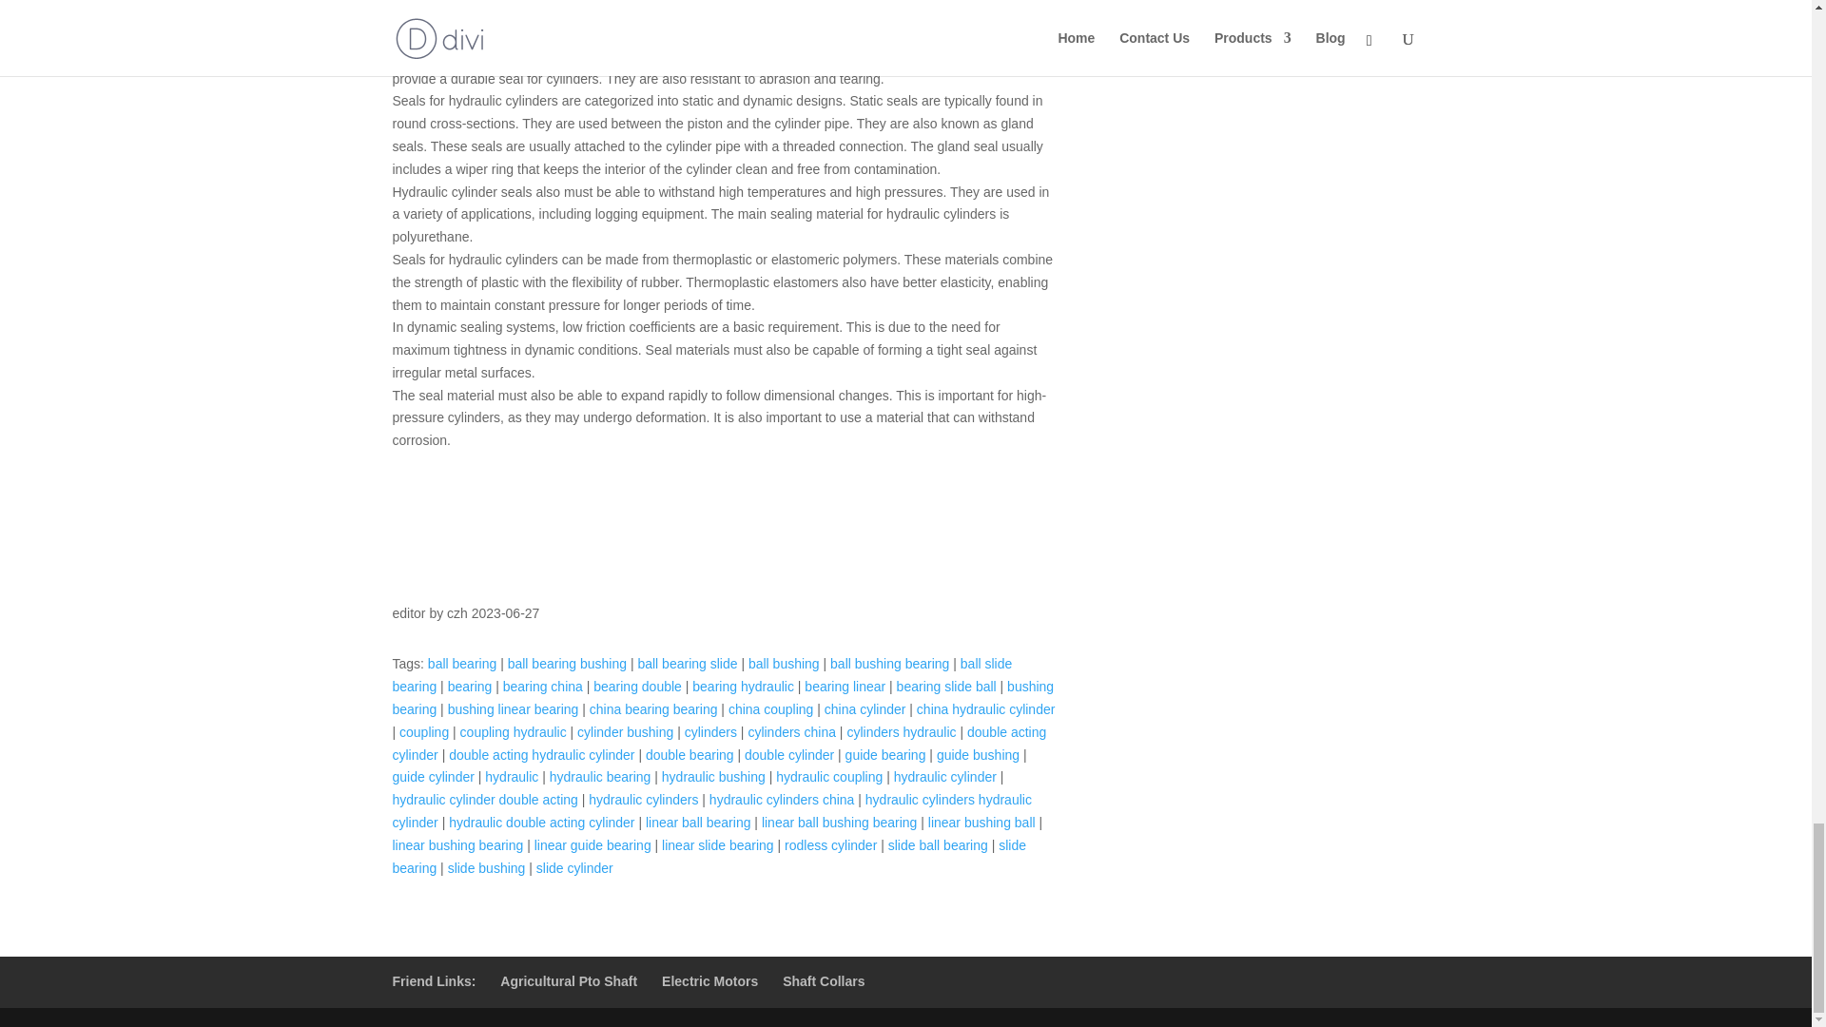 The height and width of the screenshot is (1027, 1826). What do you see at coordinates (946, 687) in the screenshot?
I see `bearing slide ball` at bounding box center [946, 687].